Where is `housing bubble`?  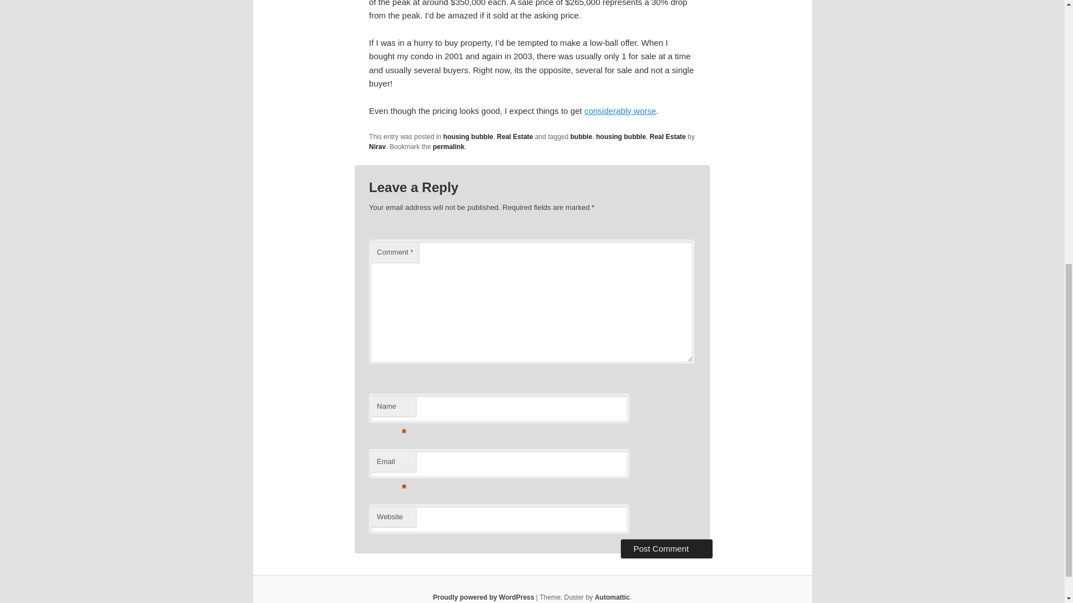 housing bubble is located at coordinates (467, 136).